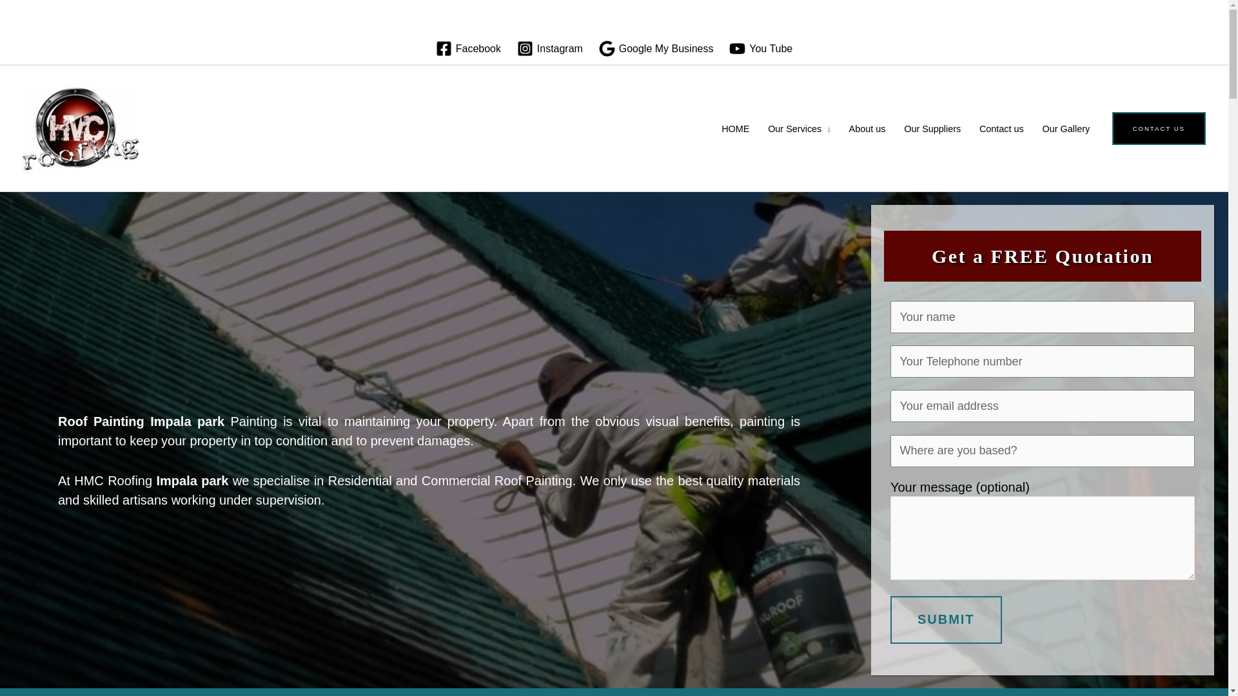 The image size is (1238, 696). Describe the element at coordinates (945, 619) in the screenshot. I see `Submit` at that location.